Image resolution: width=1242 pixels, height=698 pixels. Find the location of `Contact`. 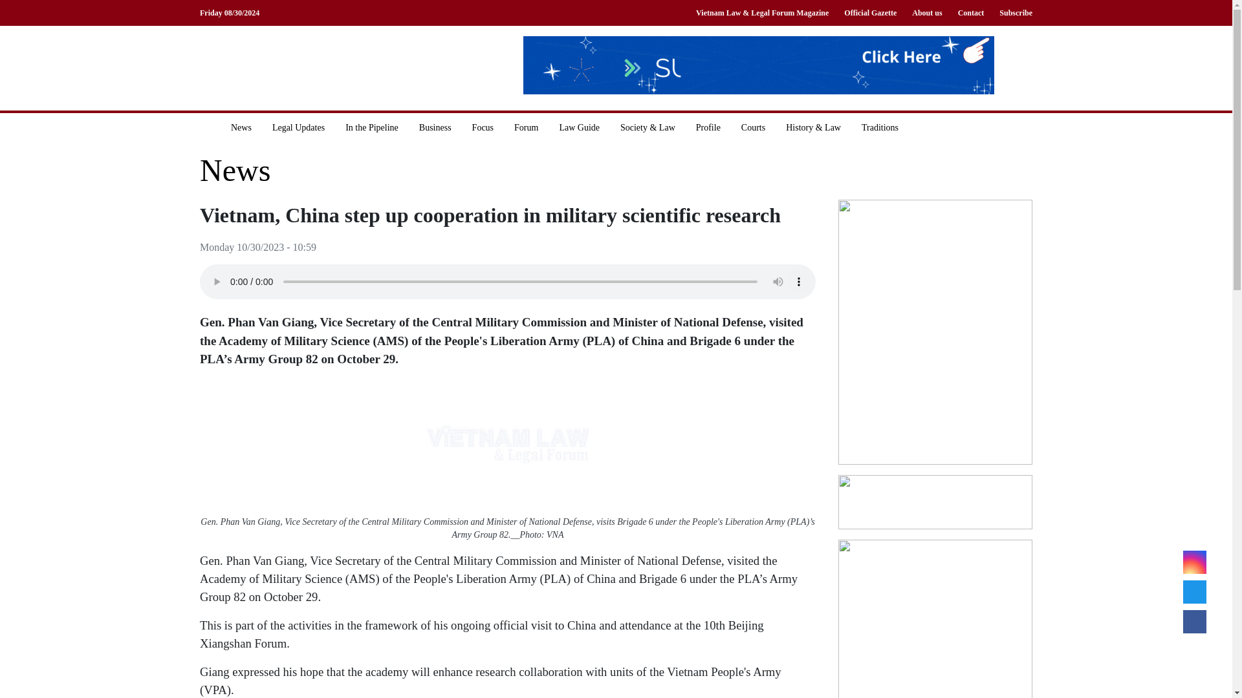

Contact is located at coordinates (971, 13).